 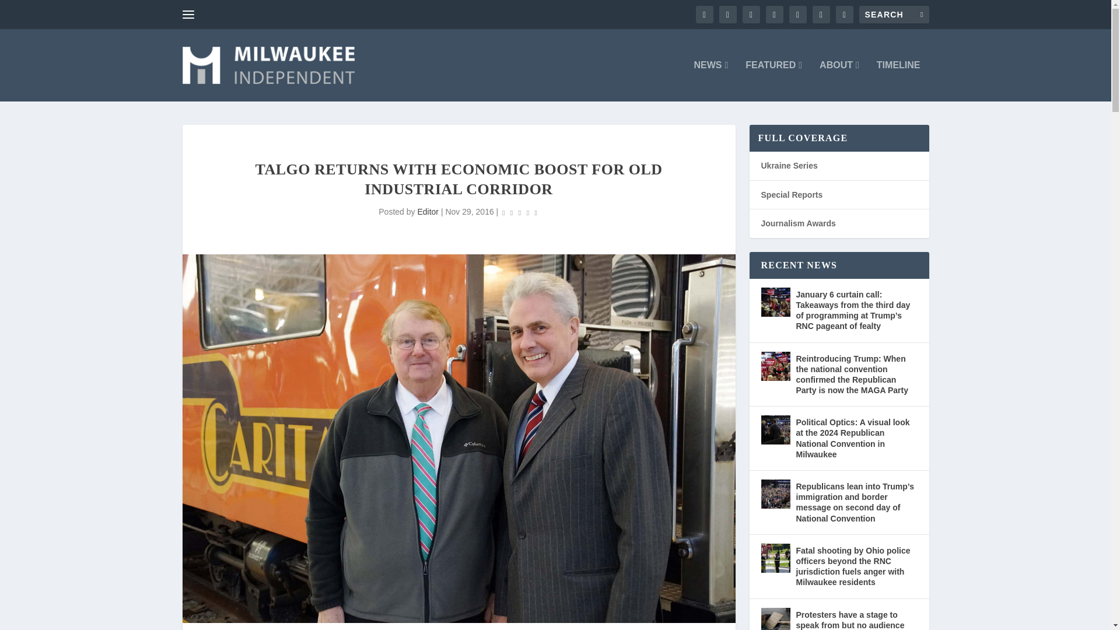 I want to click on TIMELINE, so click(x=898, y=80).